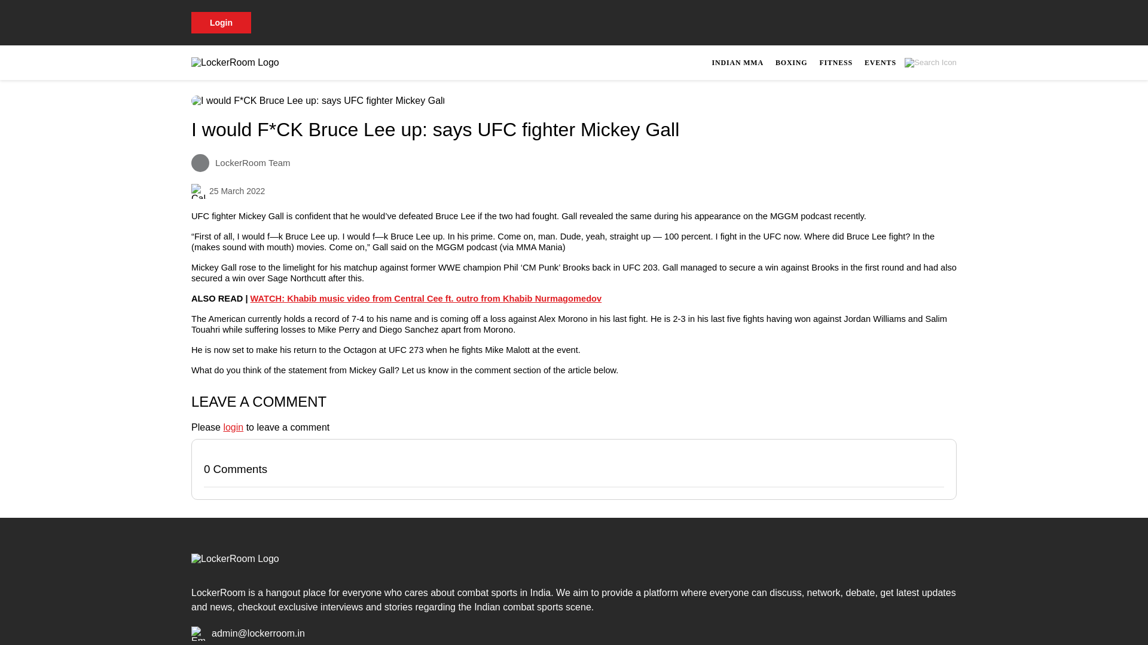  What do you see at coordinates (737, 62) in the screenshot?
I see `INDIAN MMA` at bounding box center [737, 62].